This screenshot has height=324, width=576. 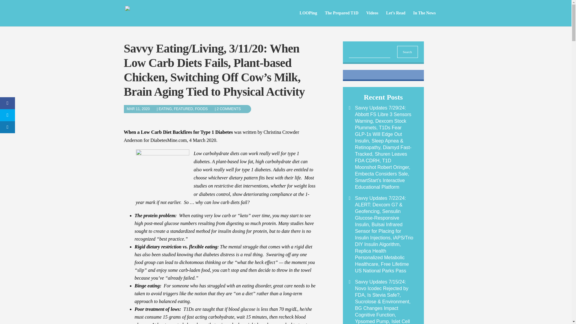 I want to click on In The News, so click(x=424, y=19).